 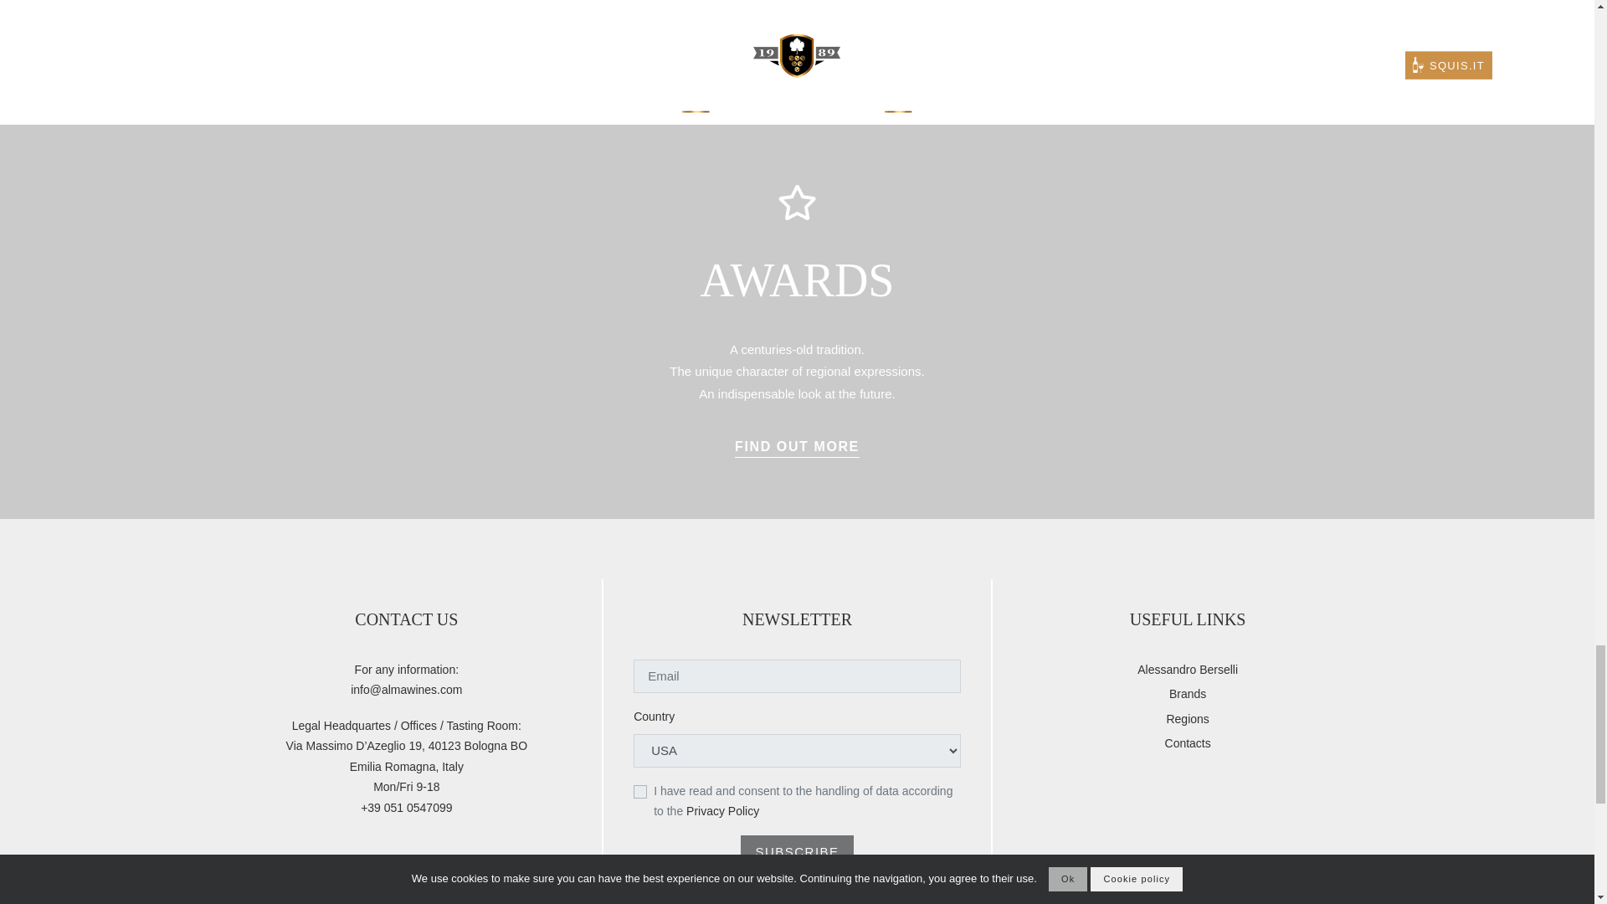 What do you see at coordinates (797, 446) in the screenshot?
I see `FIND OUT MORE` at bounding box center [797, 446].